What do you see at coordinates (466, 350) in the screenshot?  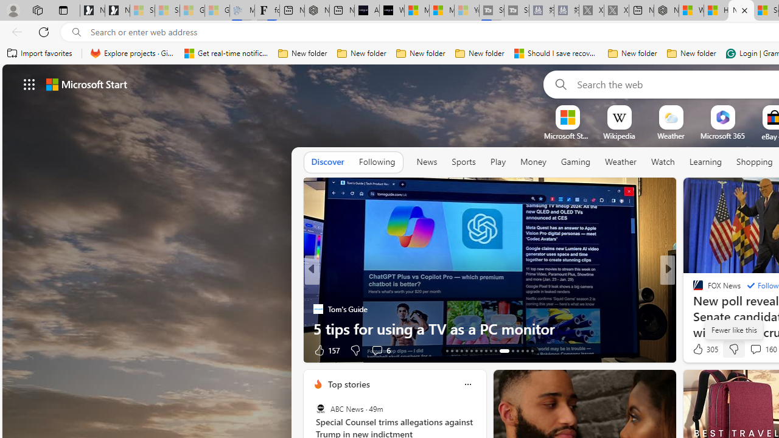 I see `AutomationID: tab-17` at bounding box center [466, 350].